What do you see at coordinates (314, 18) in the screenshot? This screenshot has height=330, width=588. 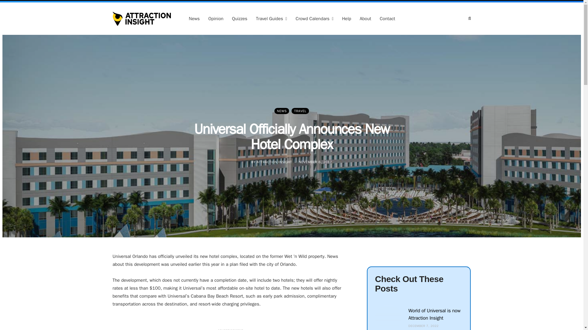 I see `Crowd Calendars` at bounding box center [314, 18].